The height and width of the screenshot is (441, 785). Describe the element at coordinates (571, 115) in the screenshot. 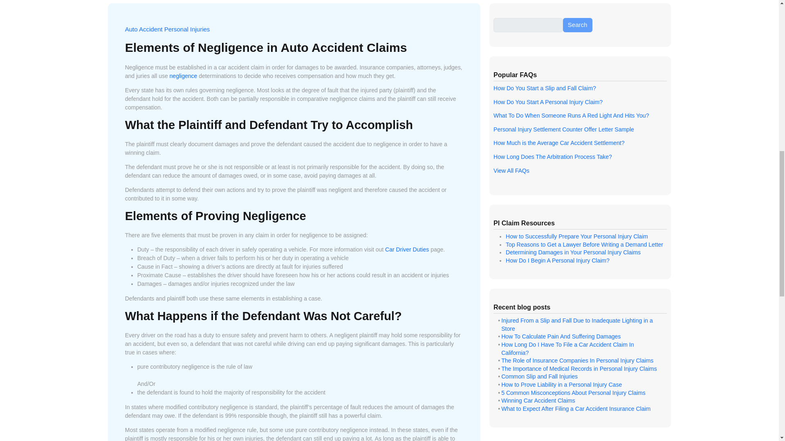

I see `What To Do When Someone Runs A Red Light And Hits You?` at that location.